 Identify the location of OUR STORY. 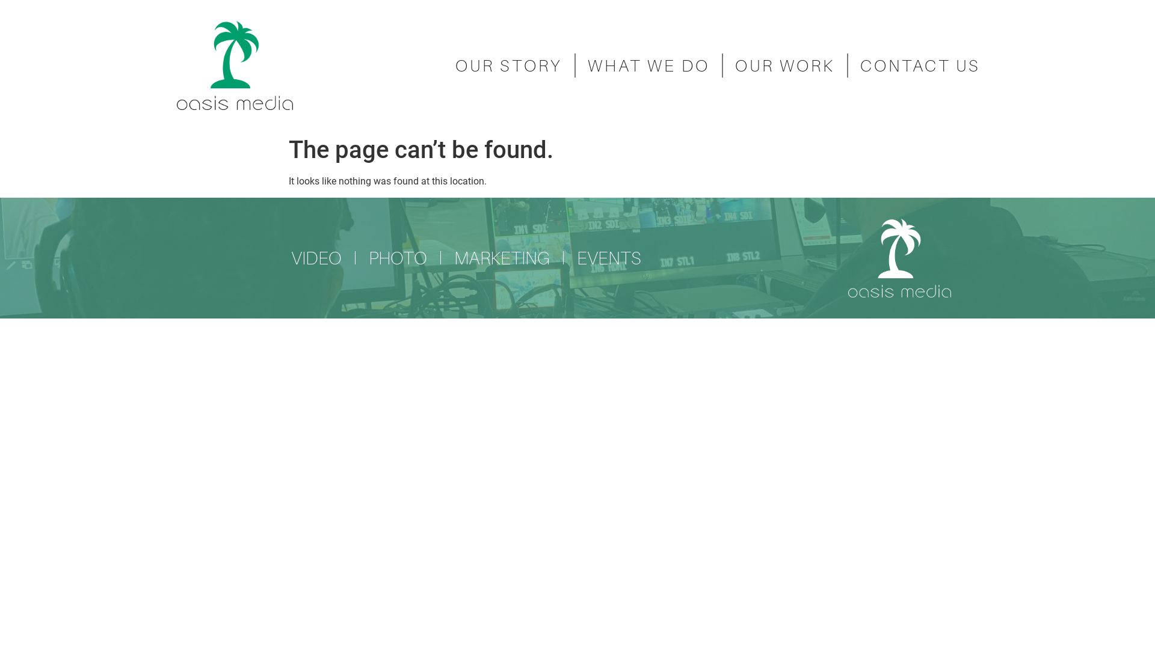
(509, 66).